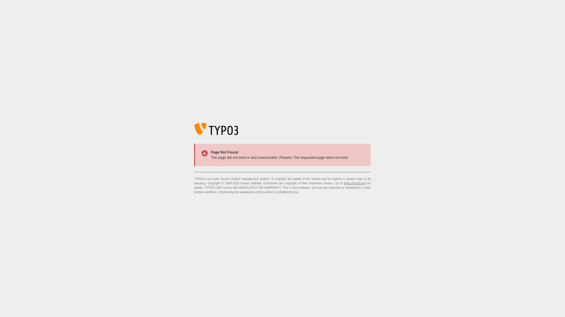  Describe the element at coordinates (355, 183) in the screenshot. I see `https://typo3.org/` at that location.